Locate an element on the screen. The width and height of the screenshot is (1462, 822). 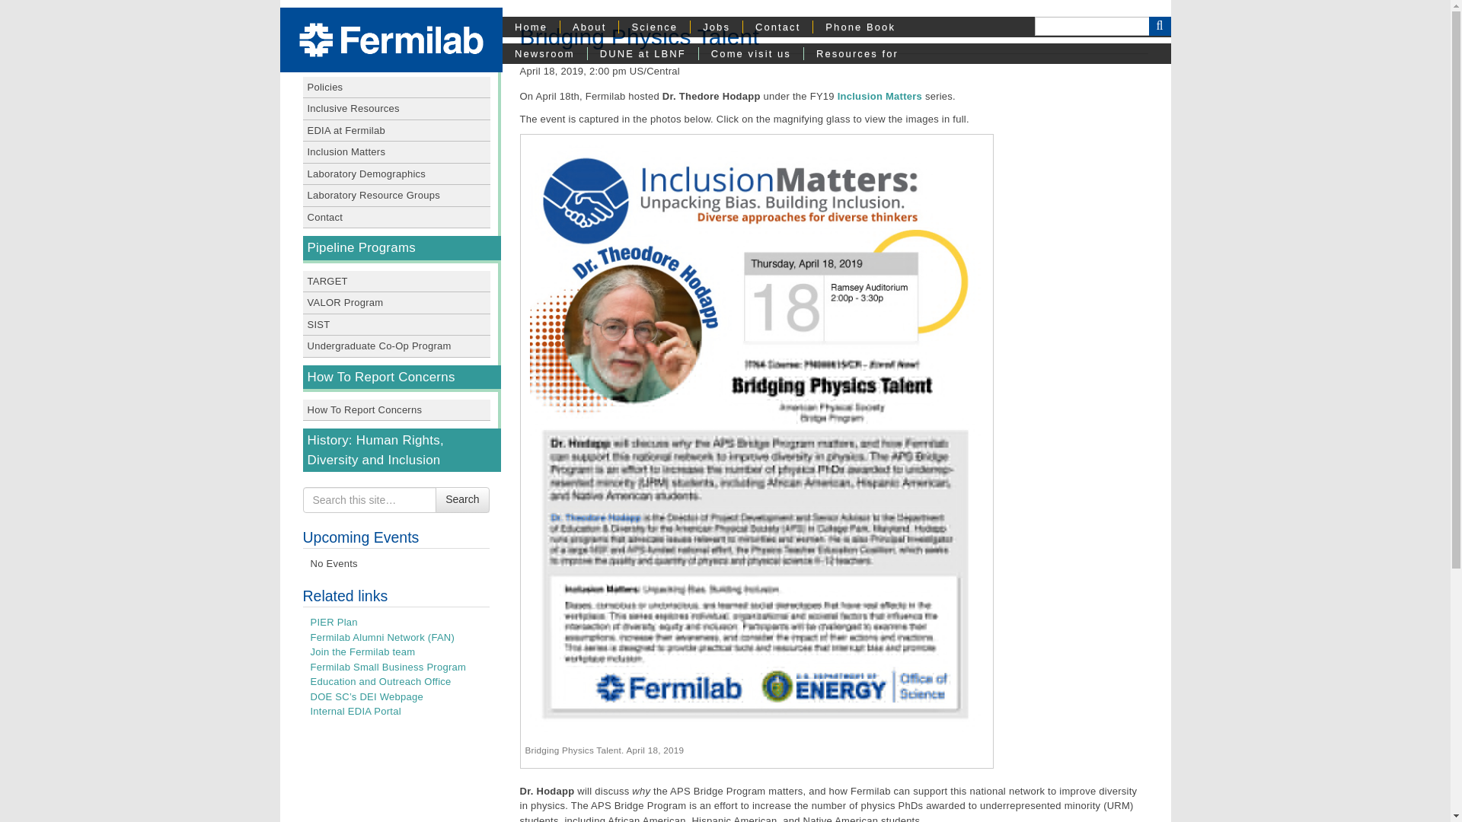
Jobs is located at coordinates (716, 27).